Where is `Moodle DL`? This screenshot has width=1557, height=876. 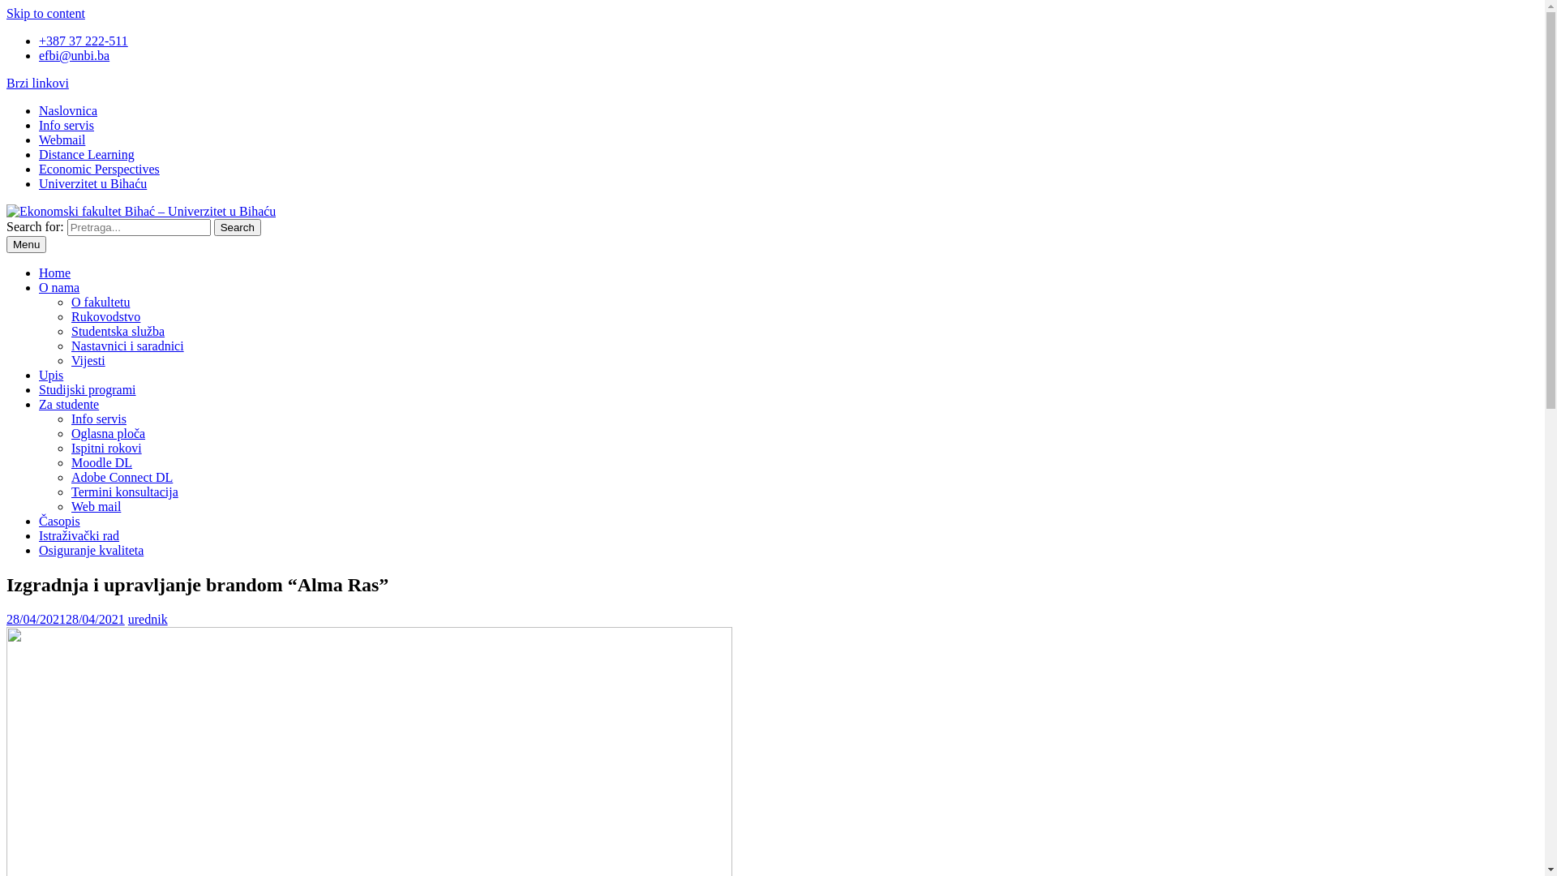 Moodle DL is located at coordinates (102, 462).